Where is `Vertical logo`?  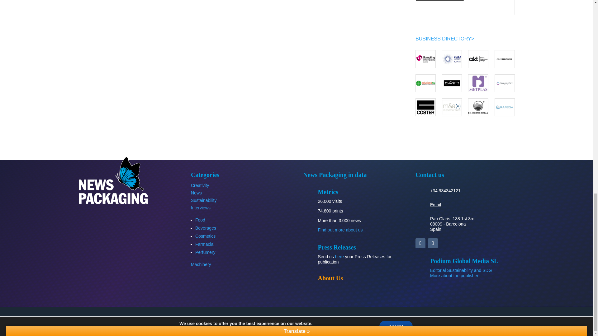 Vertical logo is located at coordinates (113, 180).